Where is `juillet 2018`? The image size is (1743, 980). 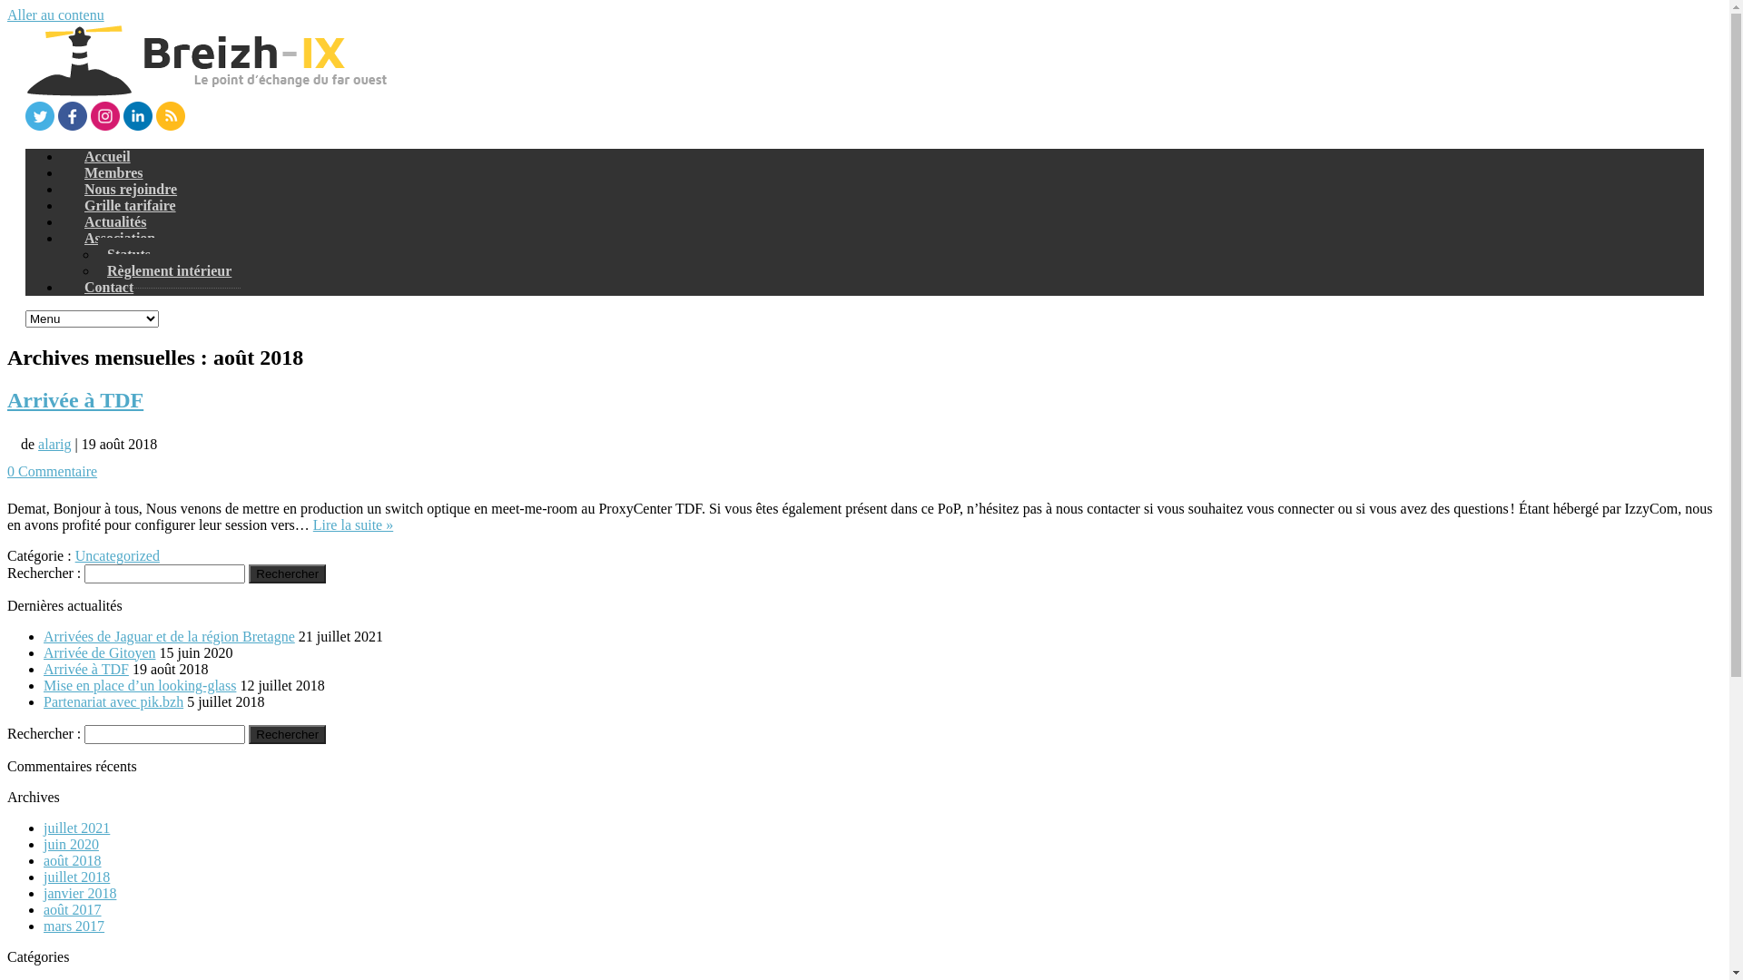
juillet 2018 is located at coordinates (76, 877).